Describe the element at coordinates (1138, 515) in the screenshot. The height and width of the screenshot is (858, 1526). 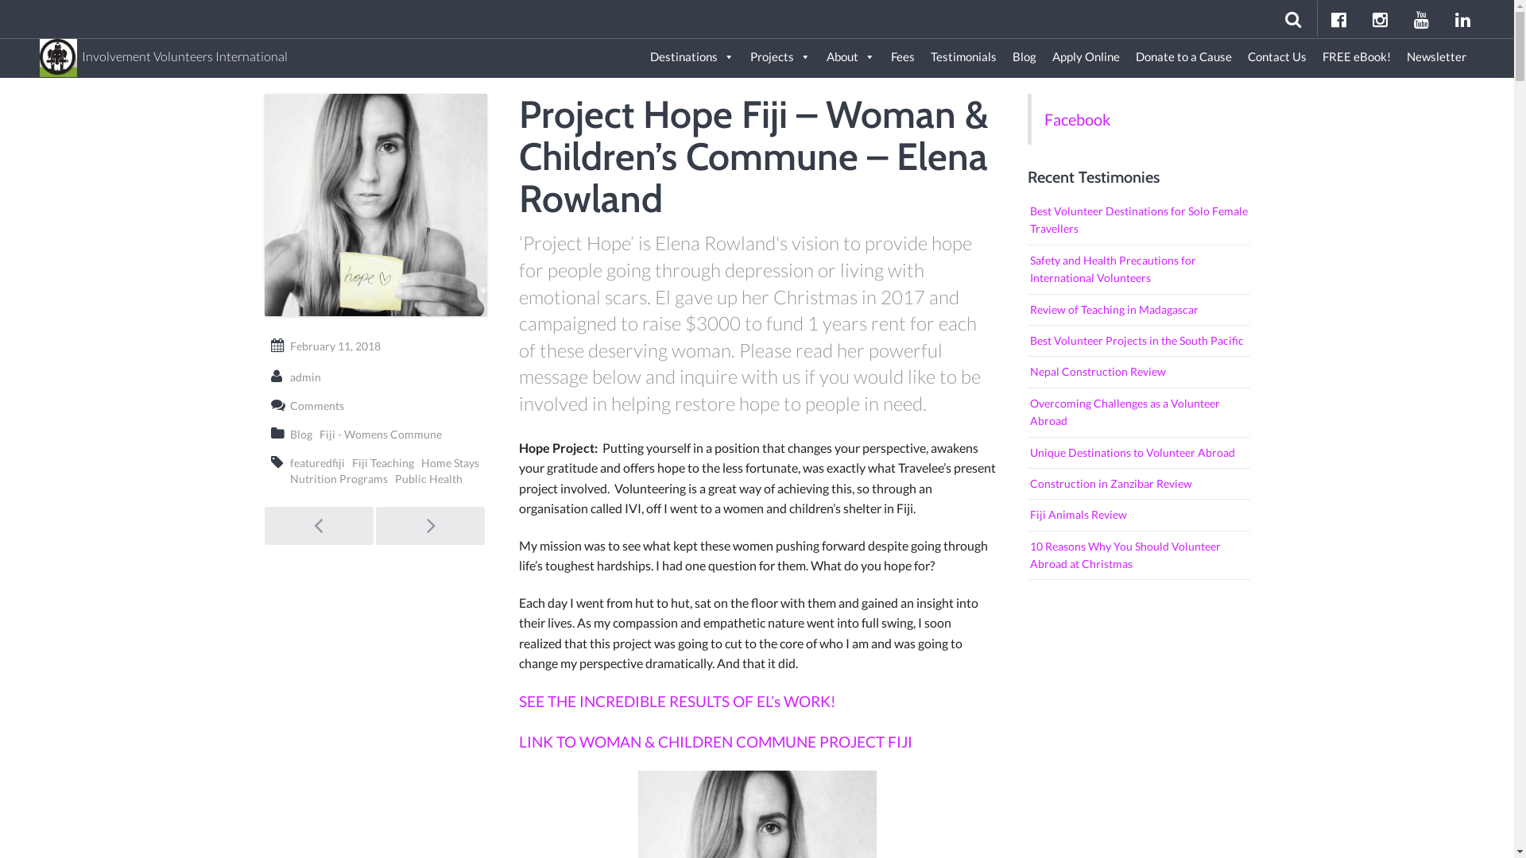
I see `Fiji Animals Review` at that location.